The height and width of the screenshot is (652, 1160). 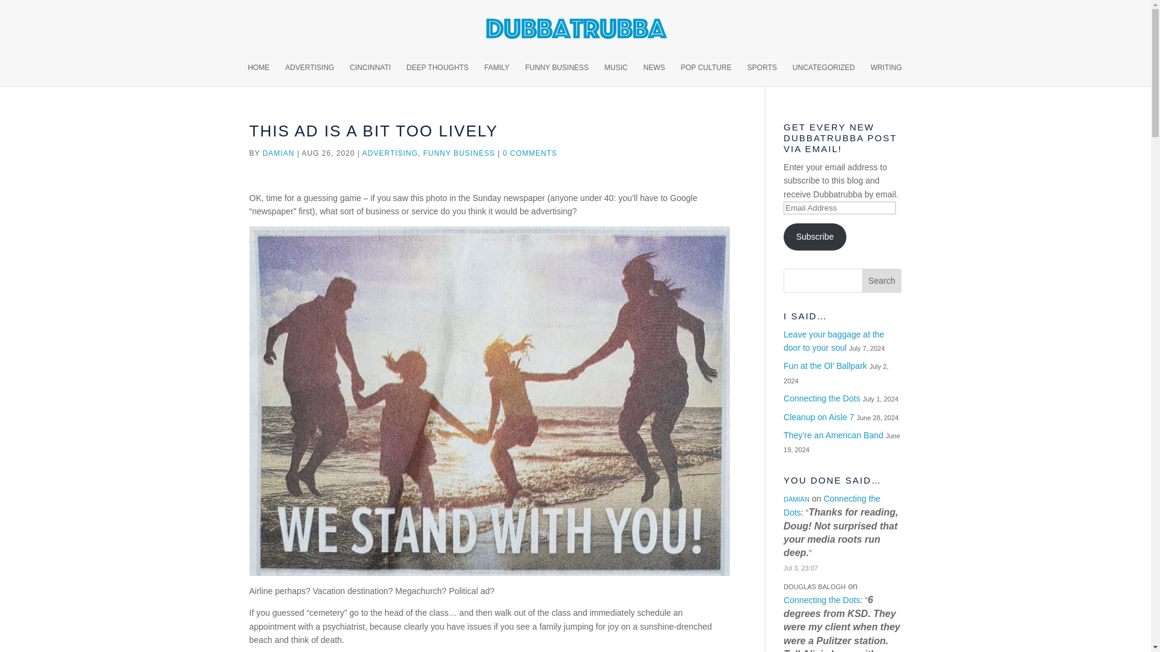 I want to click on SPORTS, so click(x=762, y=74).